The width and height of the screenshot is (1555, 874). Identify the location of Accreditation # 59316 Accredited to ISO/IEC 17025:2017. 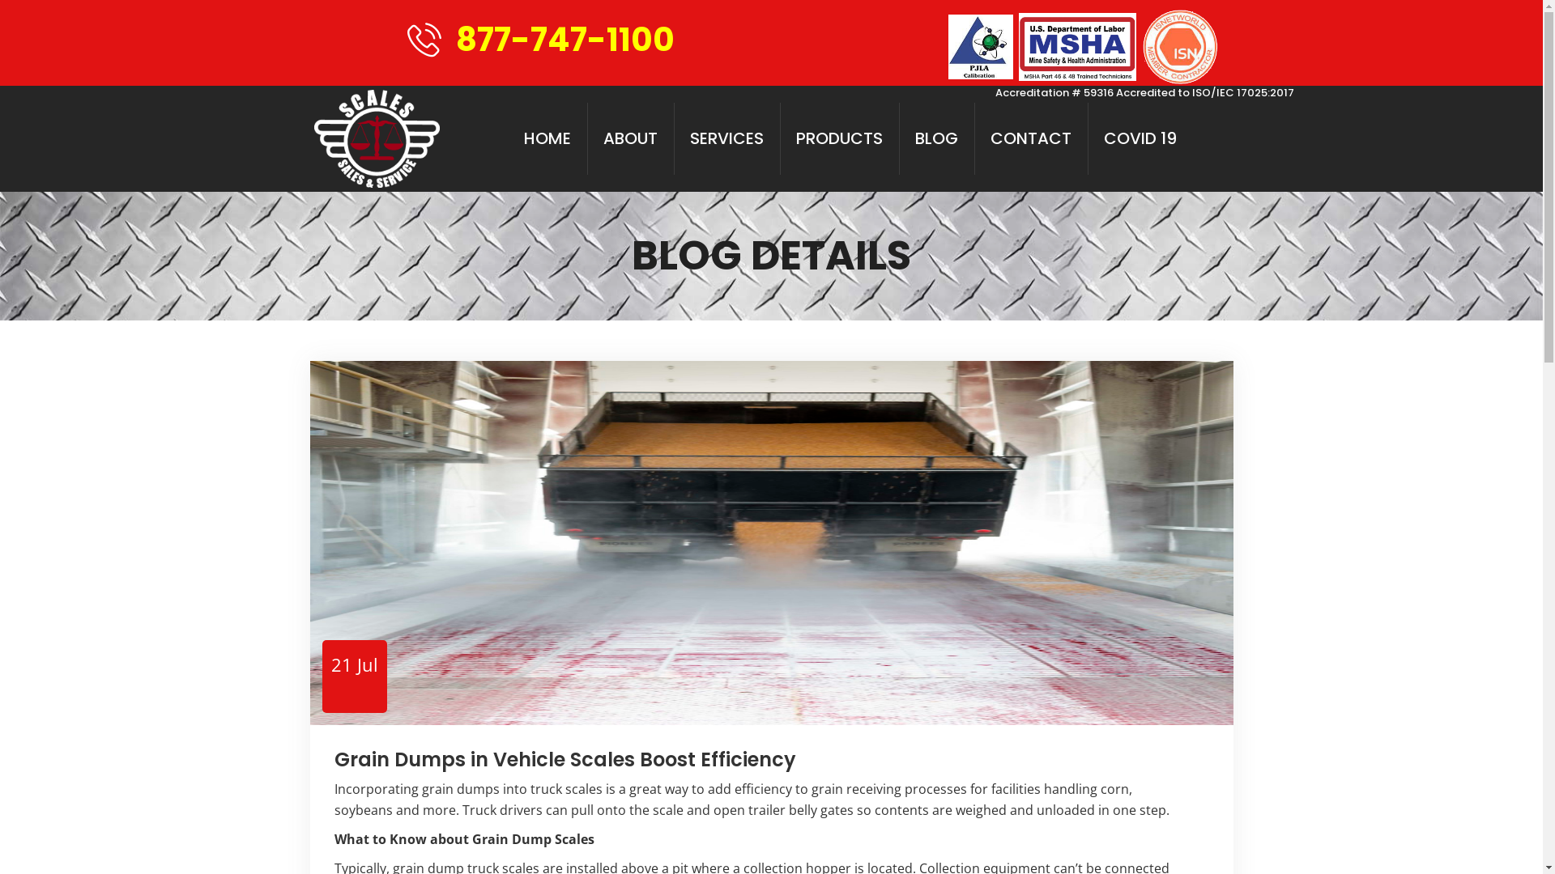
(1144, 92).